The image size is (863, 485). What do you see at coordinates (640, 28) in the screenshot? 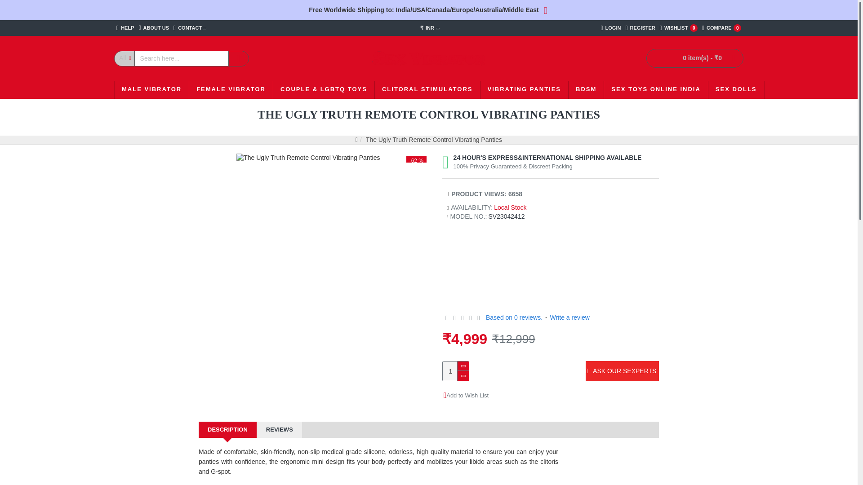
I see `LOGIN` at bounding box center [640, 28].